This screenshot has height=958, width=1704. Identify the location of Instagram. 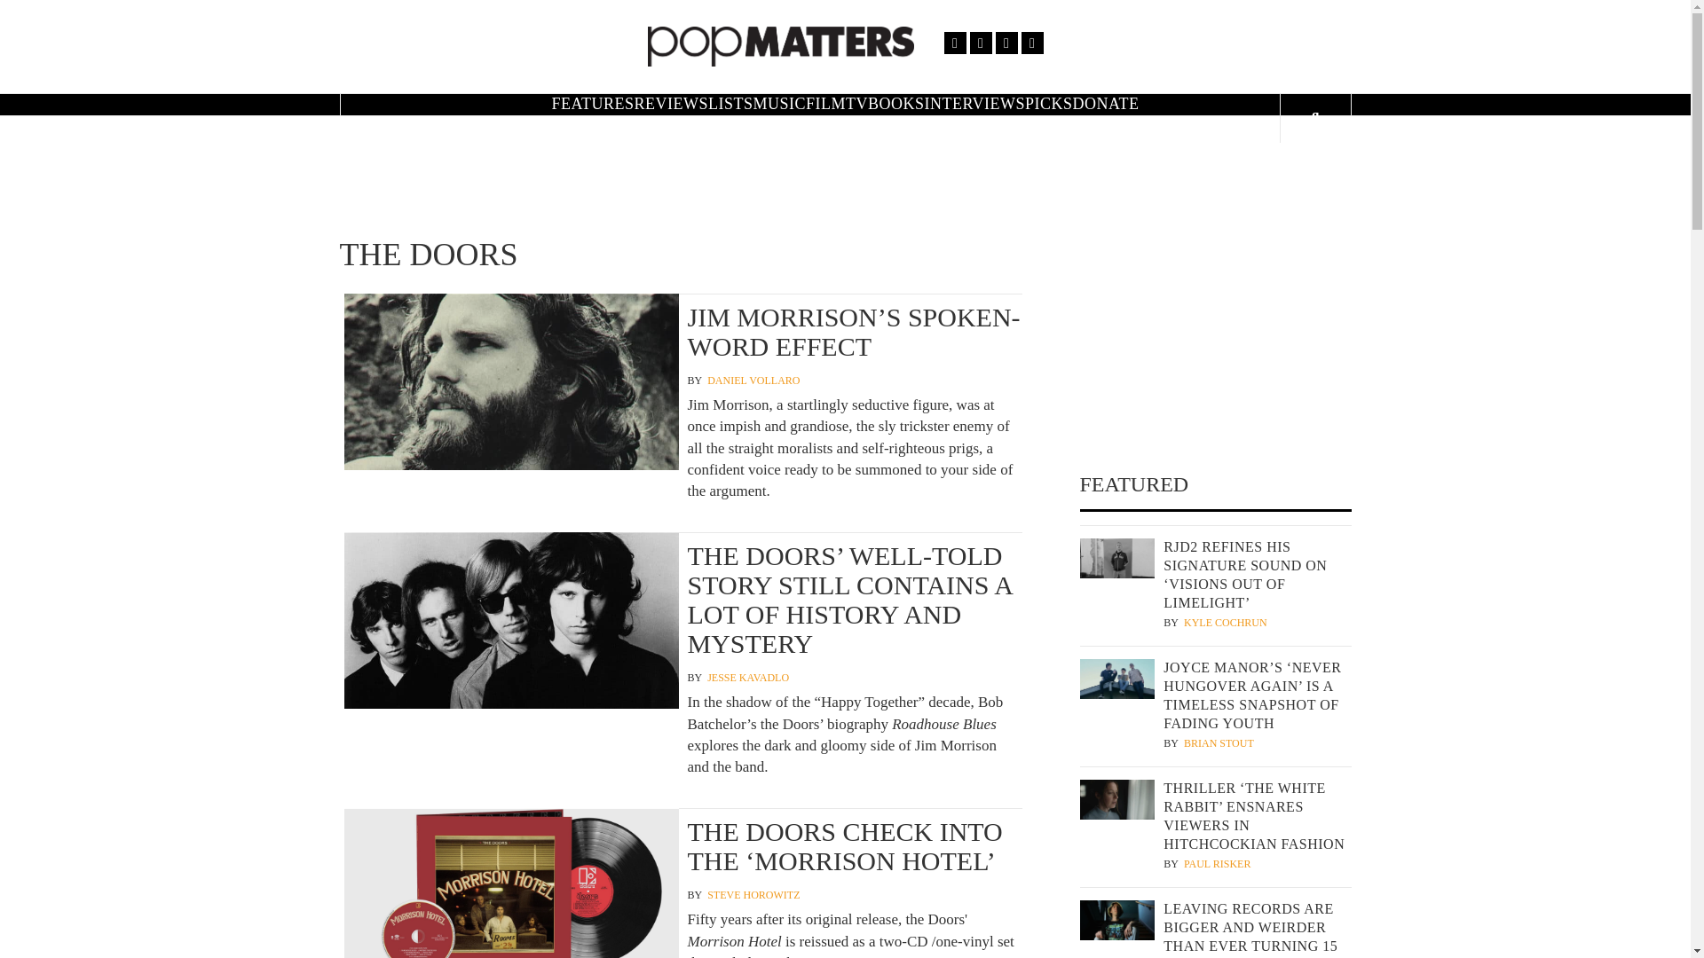
(1006, 43).